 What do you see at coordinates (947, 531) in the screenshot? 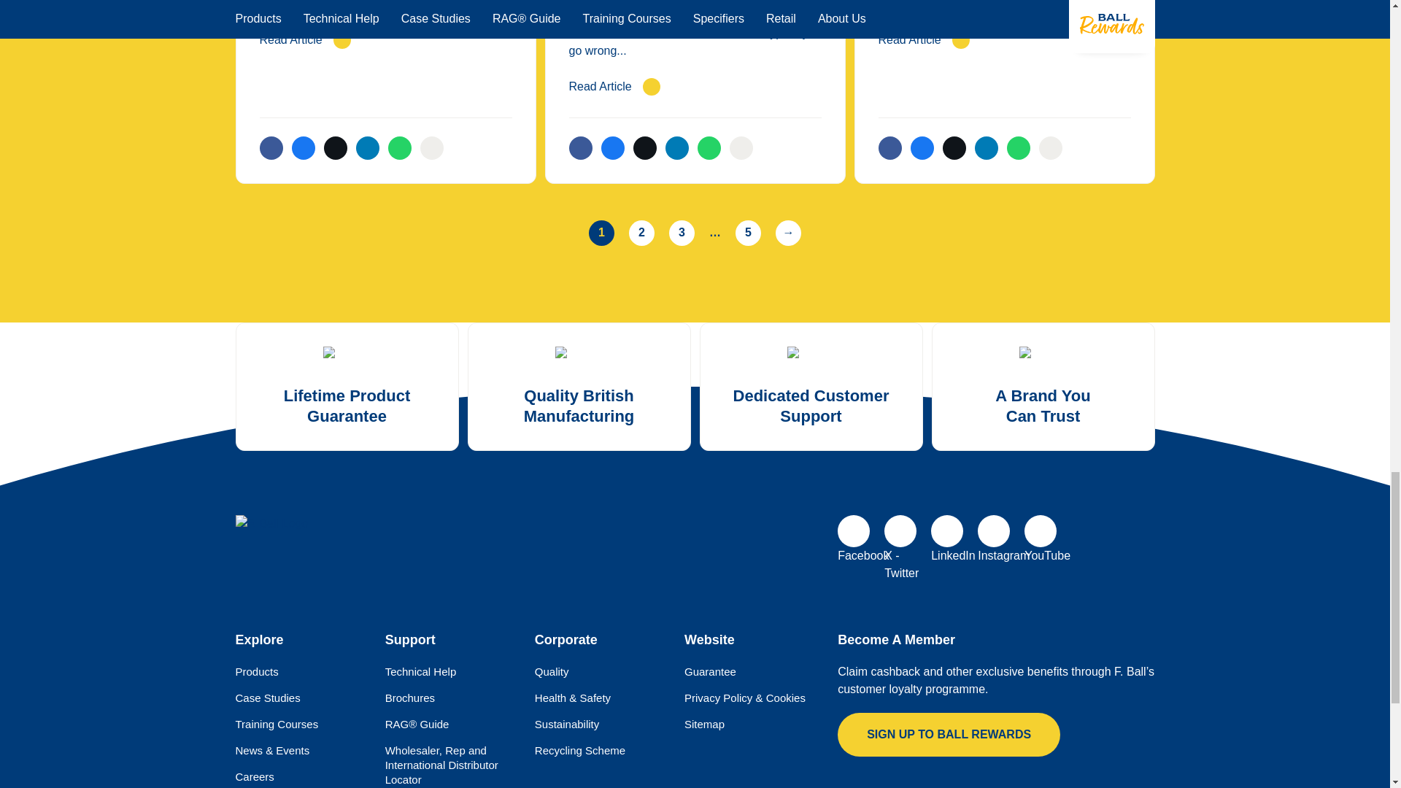
I see `LinkedIn` at bounding box center [947, 531].